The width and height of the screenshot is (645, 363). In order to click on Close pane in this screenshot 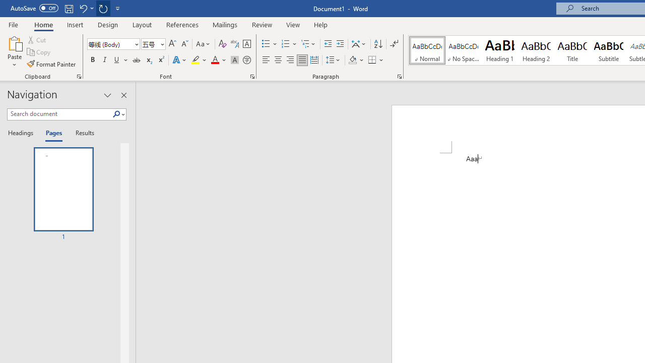, I will do `click(124, 95)`.